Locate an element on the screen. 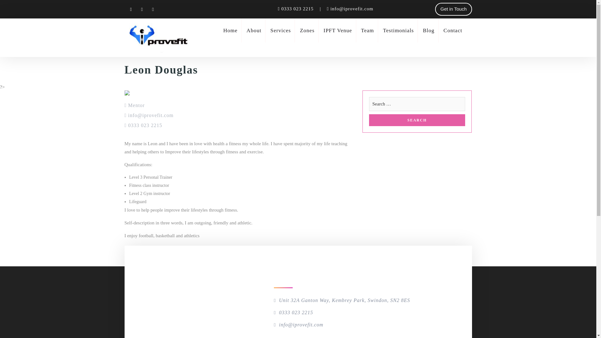  About is located at coordinates (254, 30).